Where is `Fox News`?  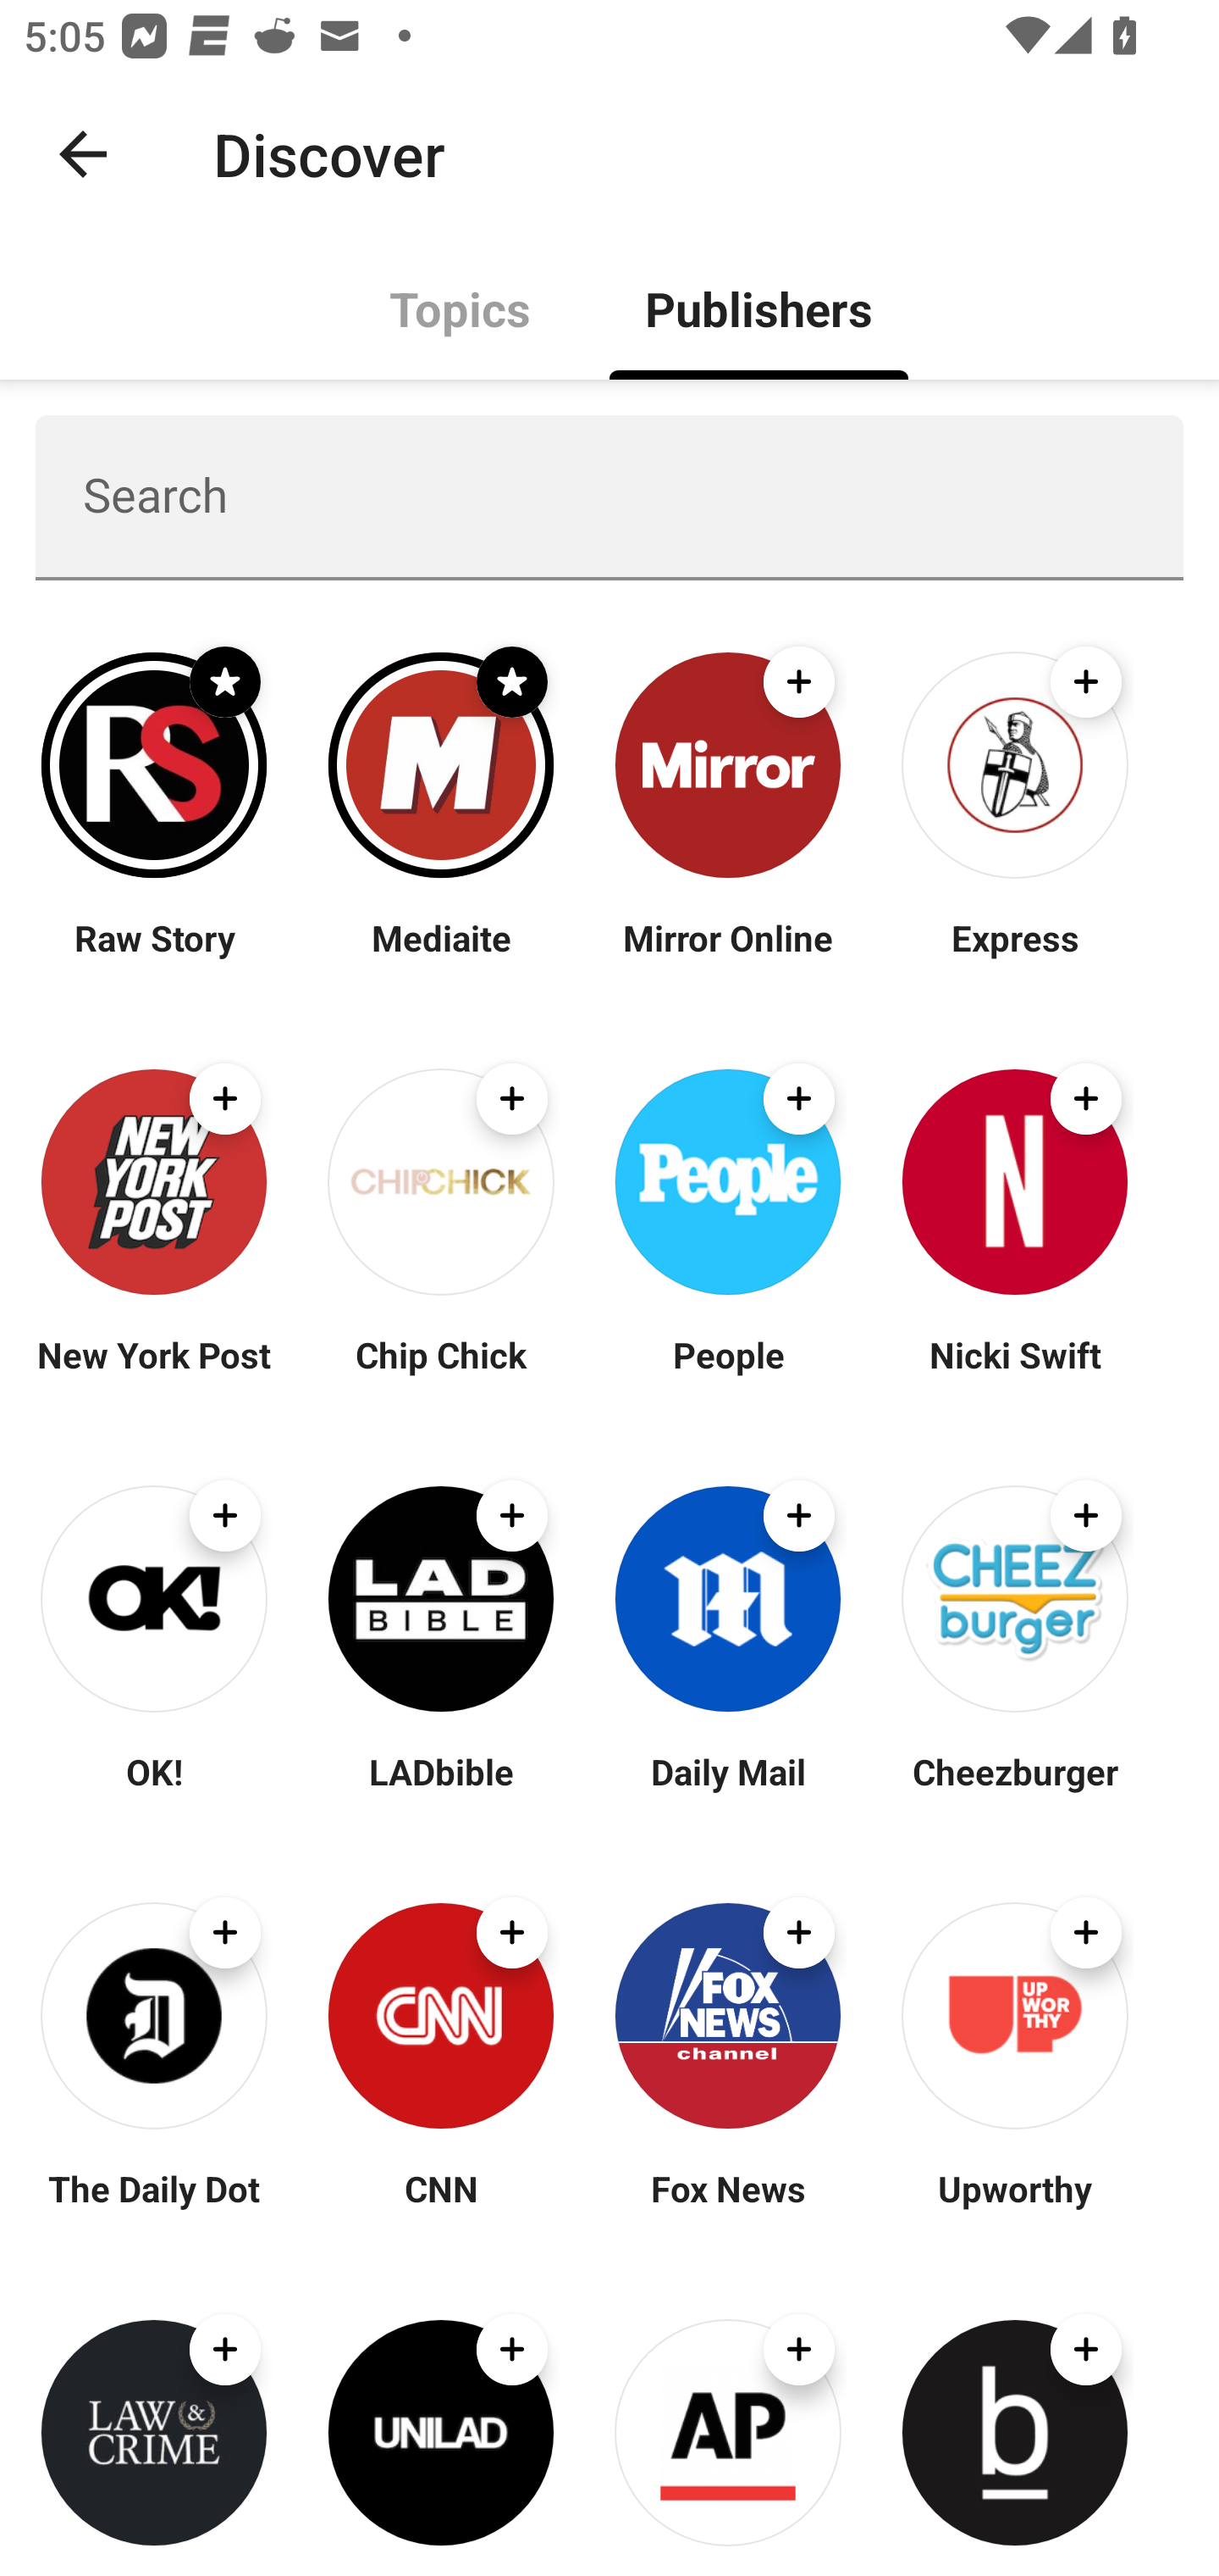 Fox News is located at coordinates (728, 2208).